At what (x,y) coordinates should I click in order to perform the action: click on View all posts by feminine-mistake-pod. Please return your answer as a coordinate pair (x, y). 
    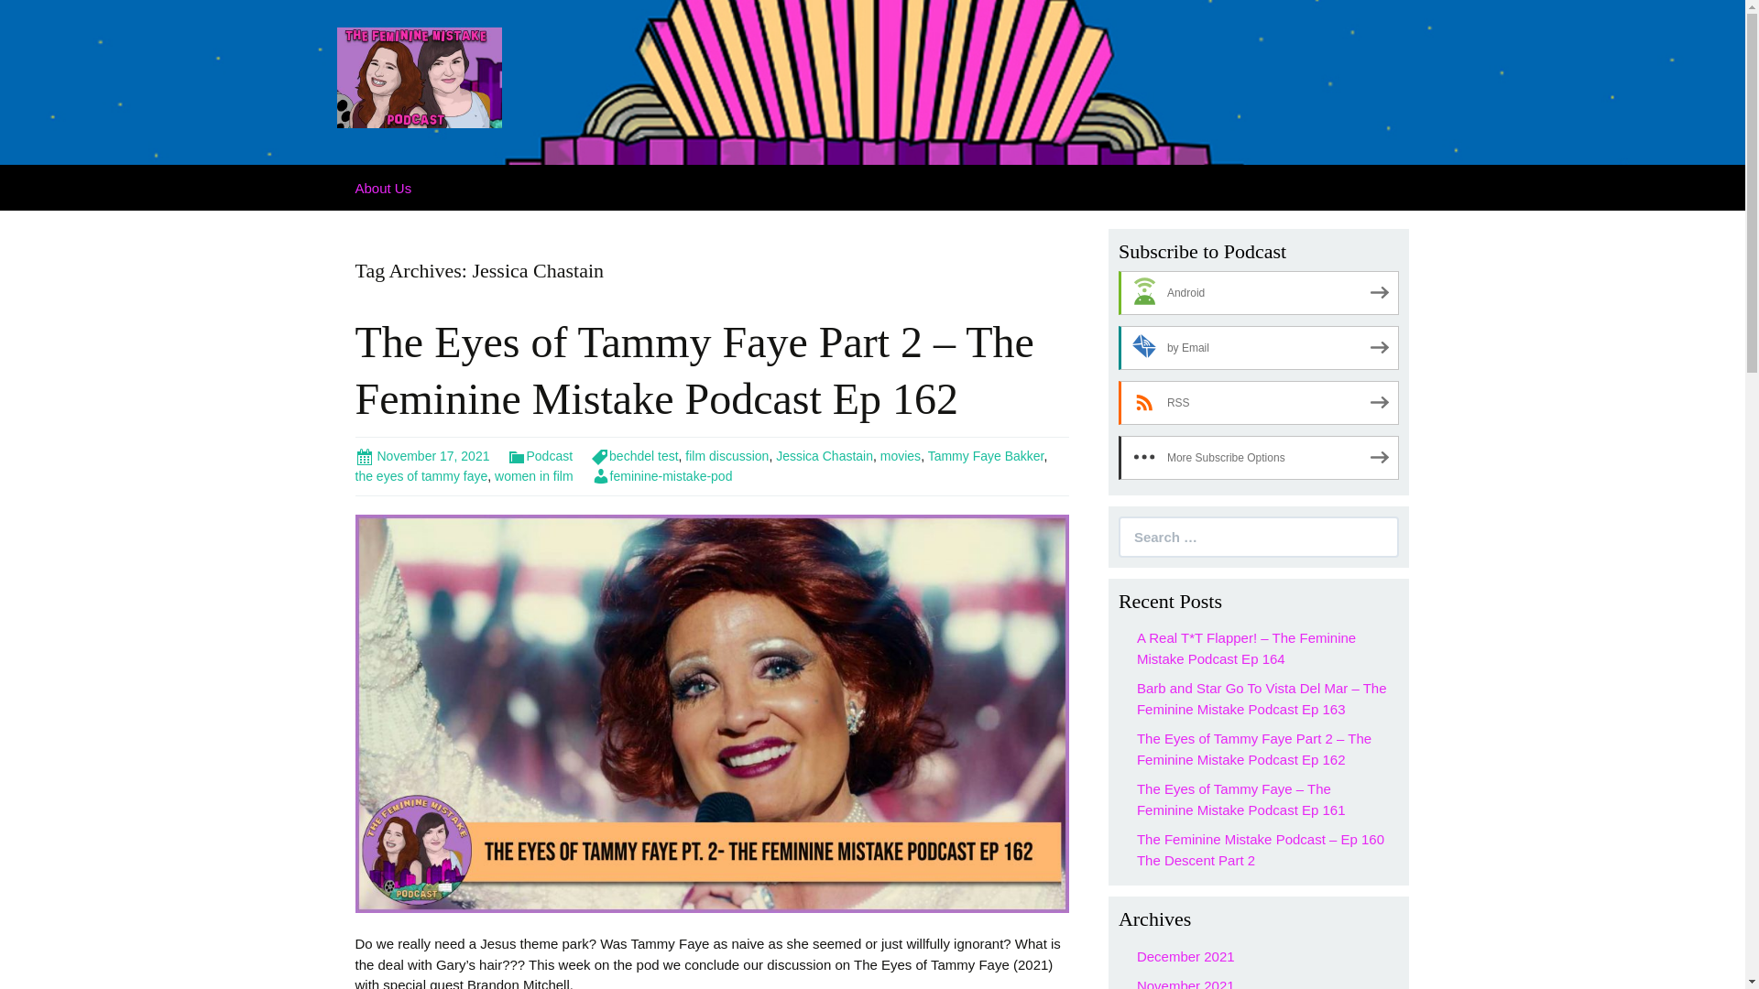
    Looking at the image, I should click on (661, 476).